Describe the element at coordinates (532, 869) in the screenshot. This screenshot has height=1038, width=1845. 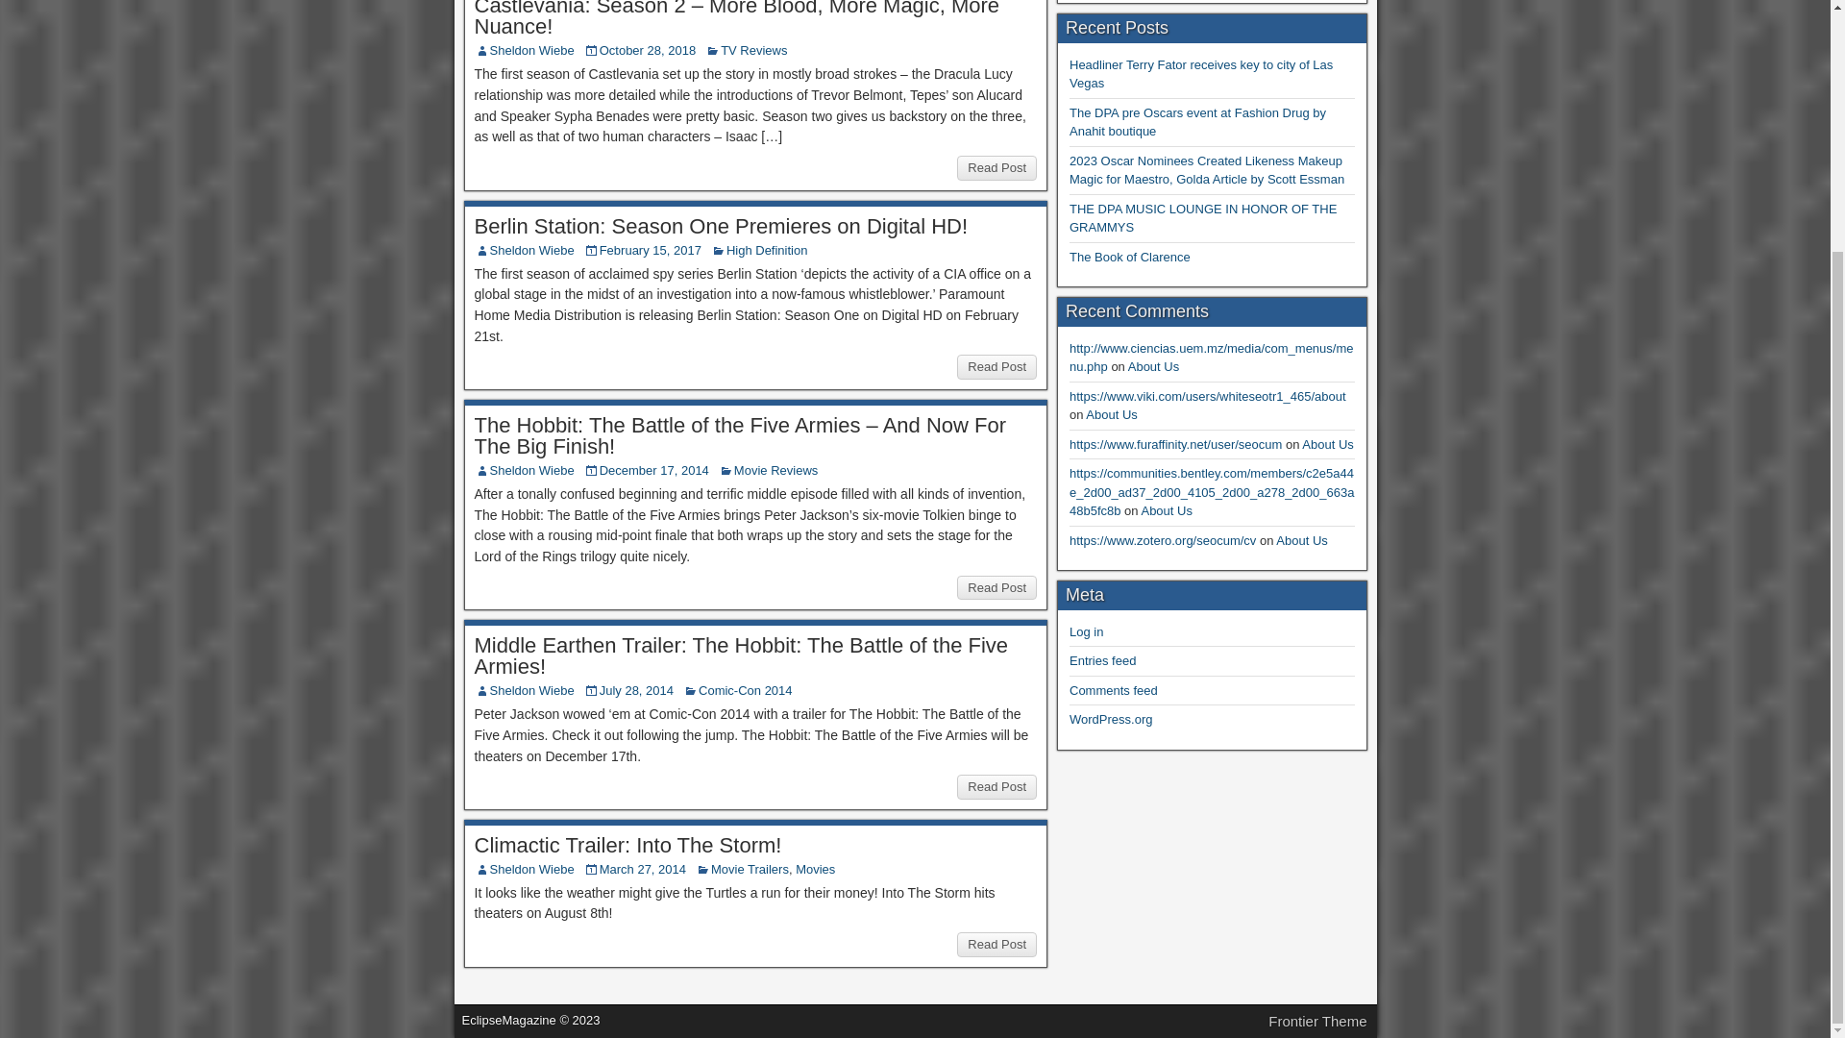
I see `Sheldon Wiebe` at that location.